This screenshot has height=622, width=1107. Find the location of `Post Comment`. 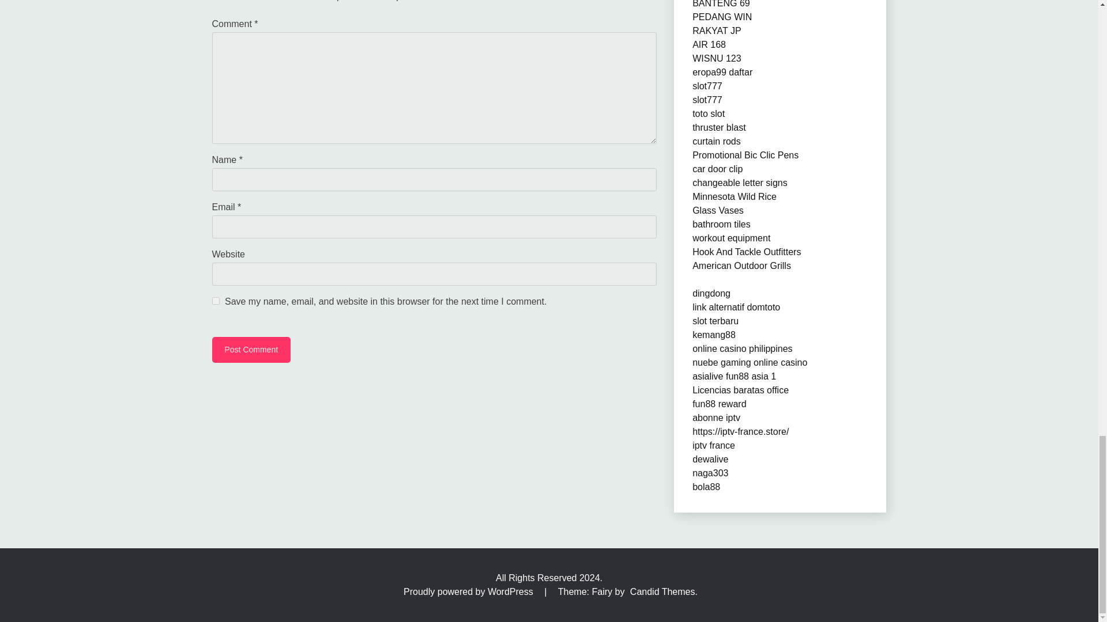

Post Comment is located at coordinates (251, 350).